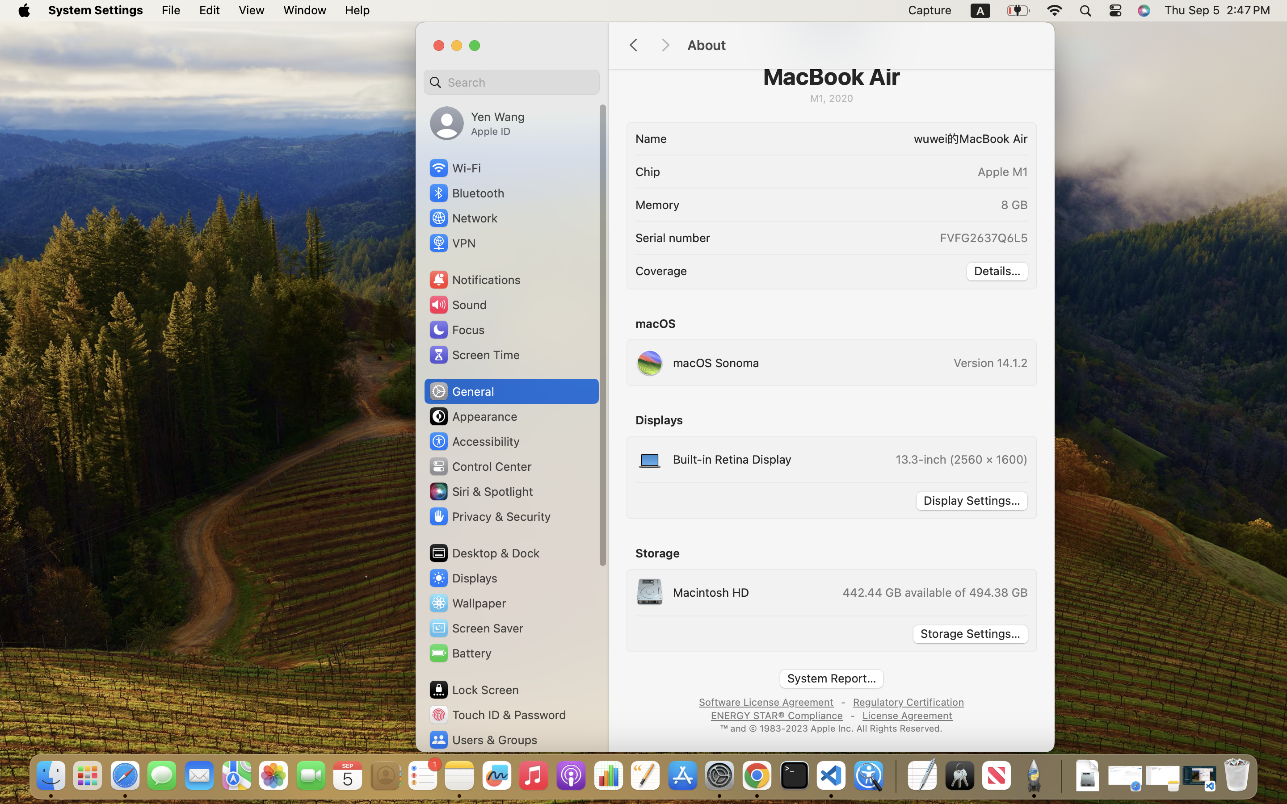 The height and width of the screenshot is (804, 1287). What do you see at coordinates (906, 715) in the screenshot?
I see `License Agreement` at bounding box center [906, 715].